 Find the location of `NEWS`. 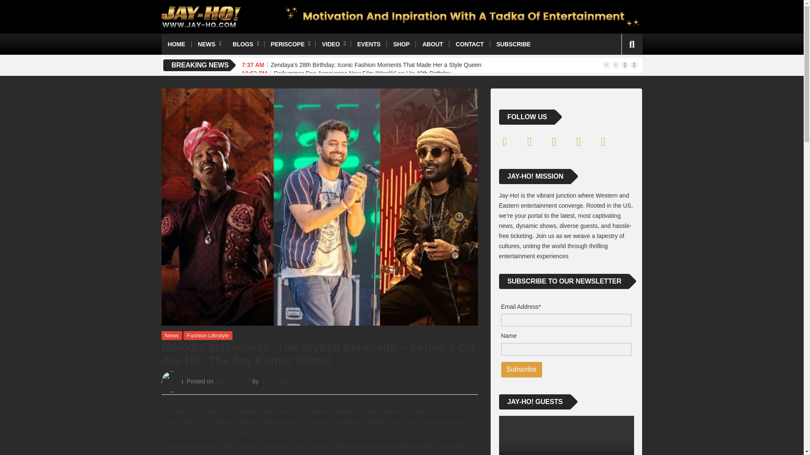

NEWS is located at coordinates (208, 44).